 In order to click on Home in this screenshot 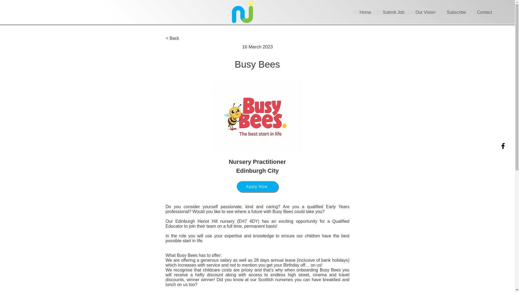, I will do `click(365, 12)`.